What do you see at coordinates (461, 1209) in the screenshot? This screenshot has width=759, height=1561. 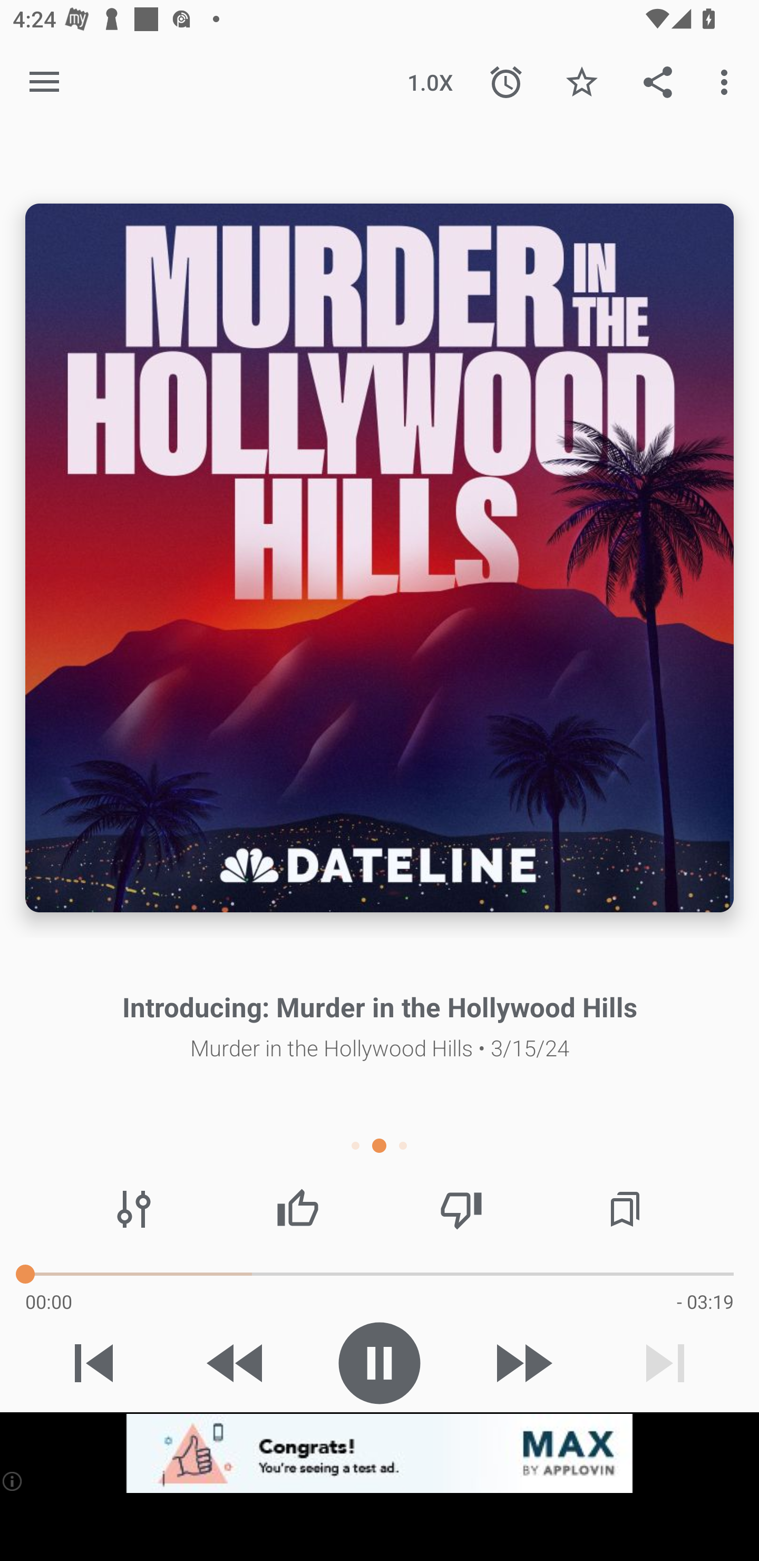 I see `Thumbs down` at bounding box center [461, 1209].